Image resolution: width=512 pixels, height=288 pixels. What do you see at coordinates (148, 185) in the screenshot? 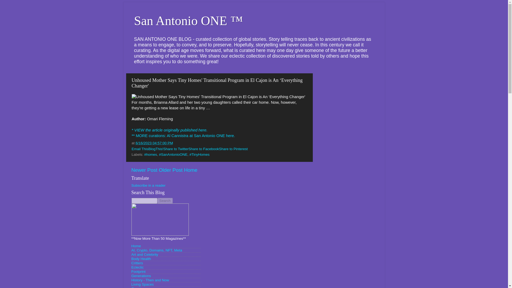
I see `Subscribe to my feed` at bounding box center [148, 185].